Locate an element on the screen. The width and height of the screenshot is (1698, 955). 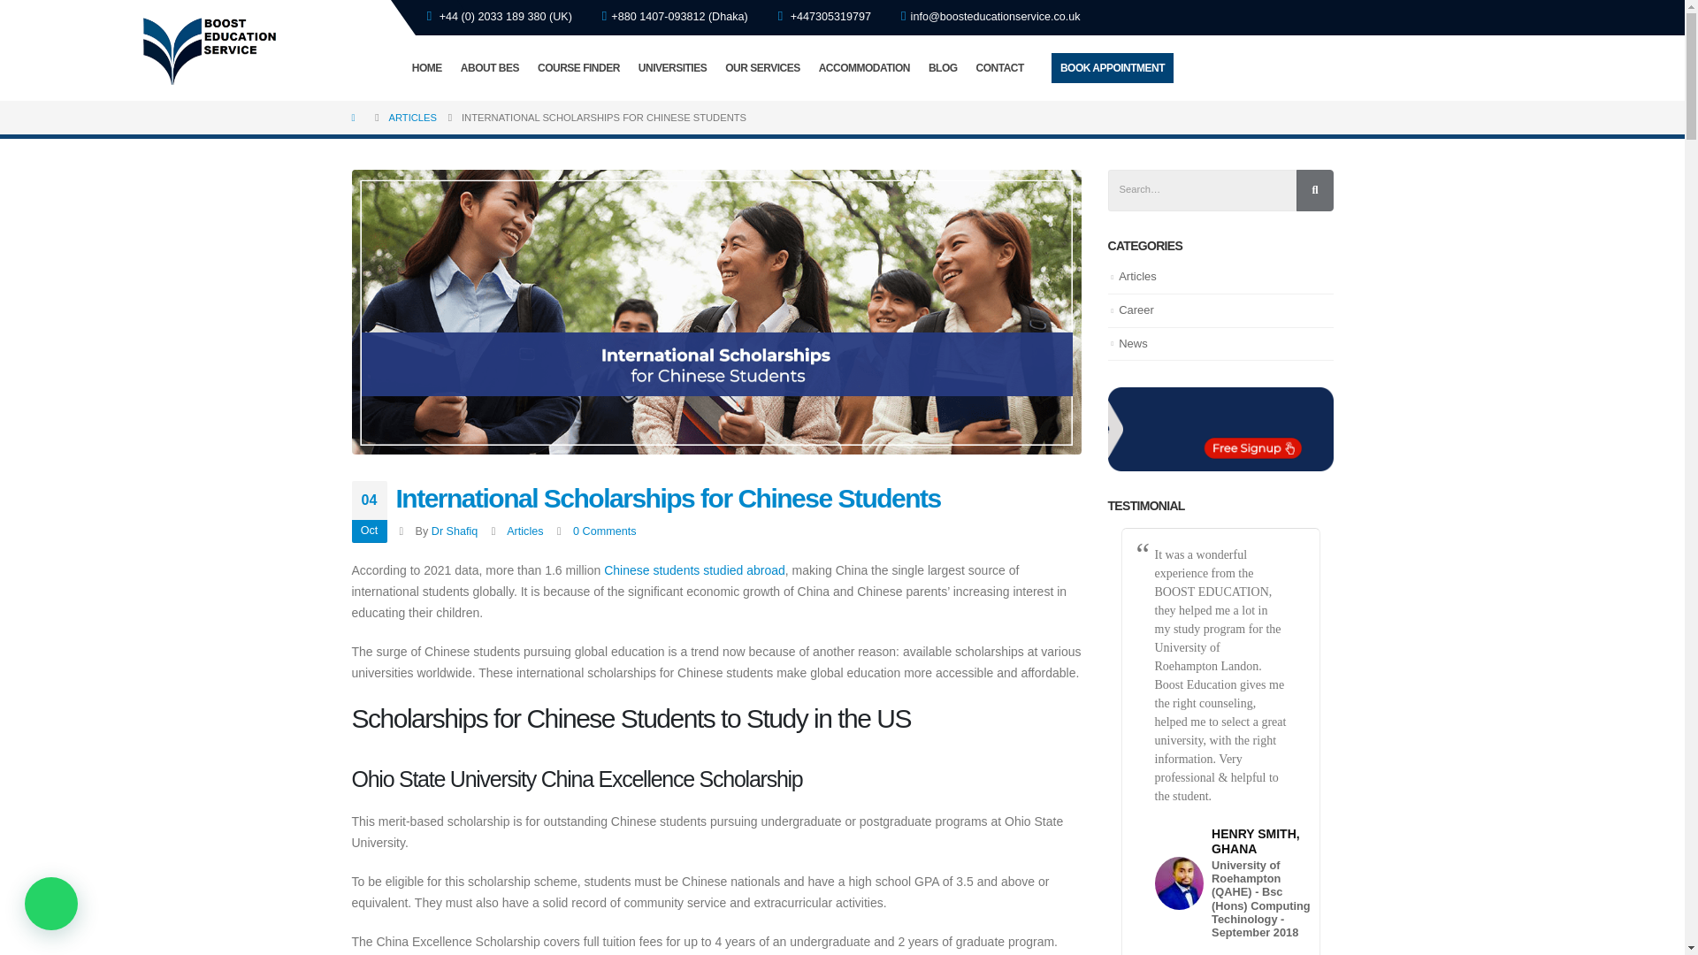
ABOUT BES is located at coordinates (490, 67).